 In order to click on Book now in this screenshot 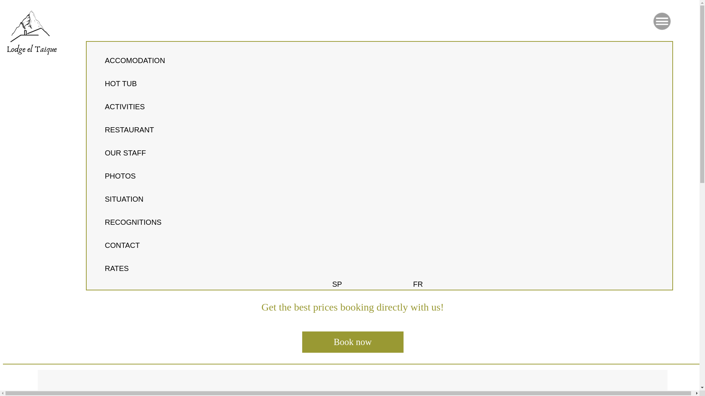, I will do `click(352, 342)`.